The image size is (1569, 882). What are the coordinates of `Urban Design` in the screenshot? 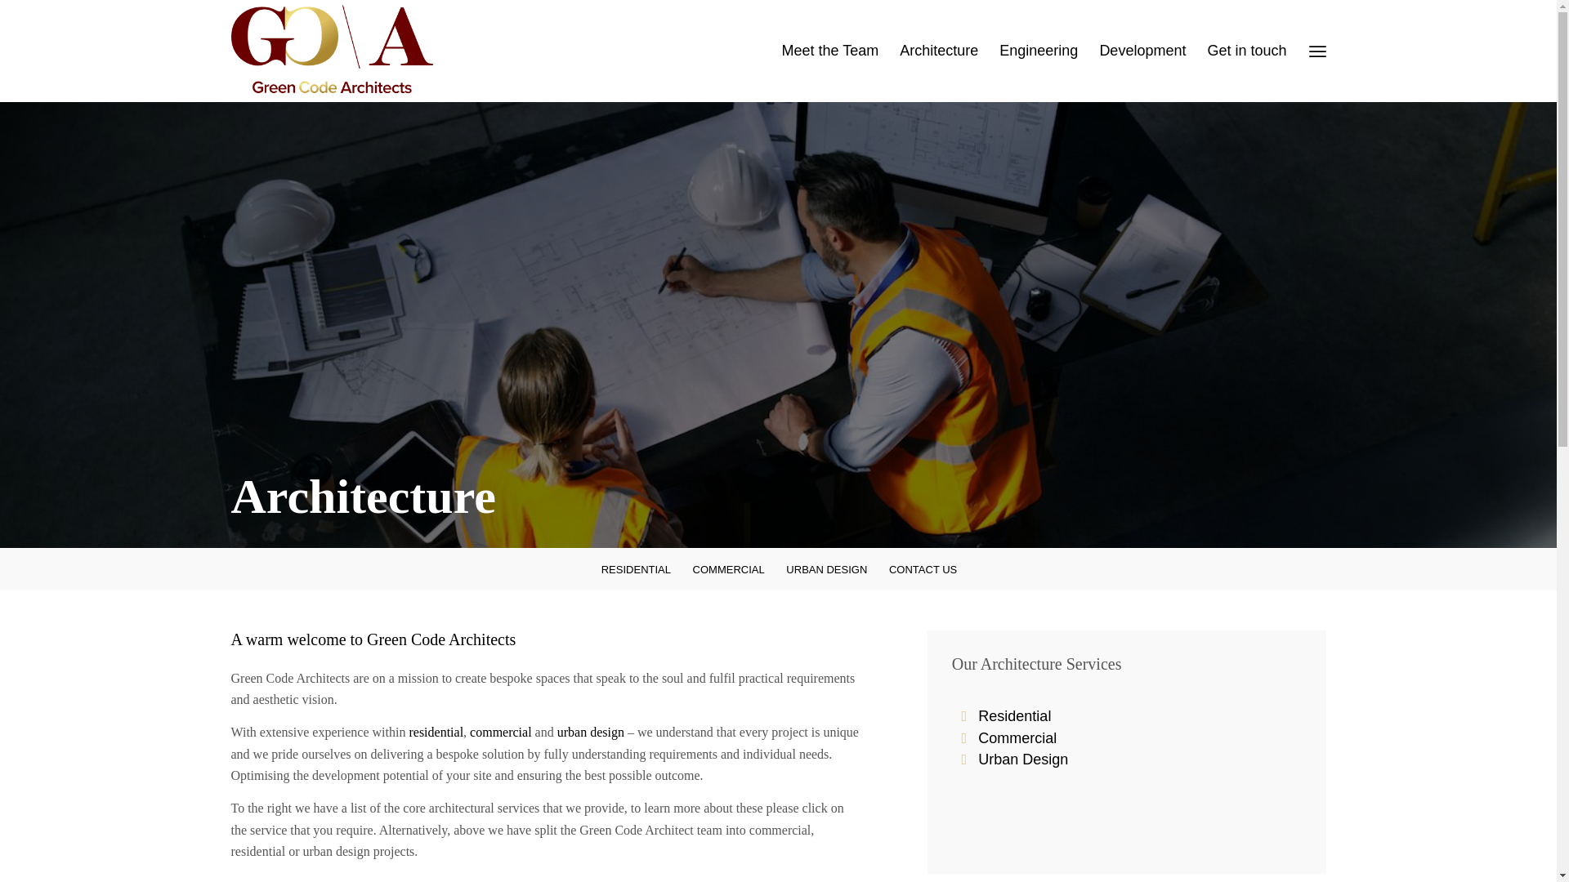 It's located at (1023, 759).